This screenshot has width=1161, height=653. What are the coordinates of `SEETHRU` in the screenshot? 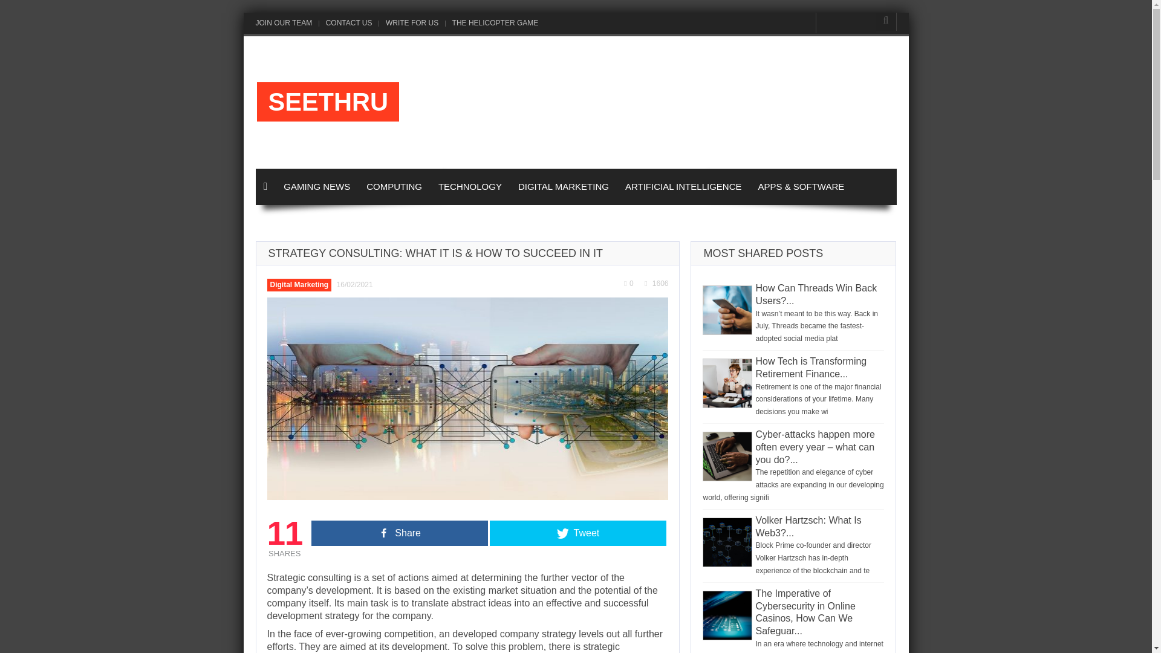 It's located at (328, 102).